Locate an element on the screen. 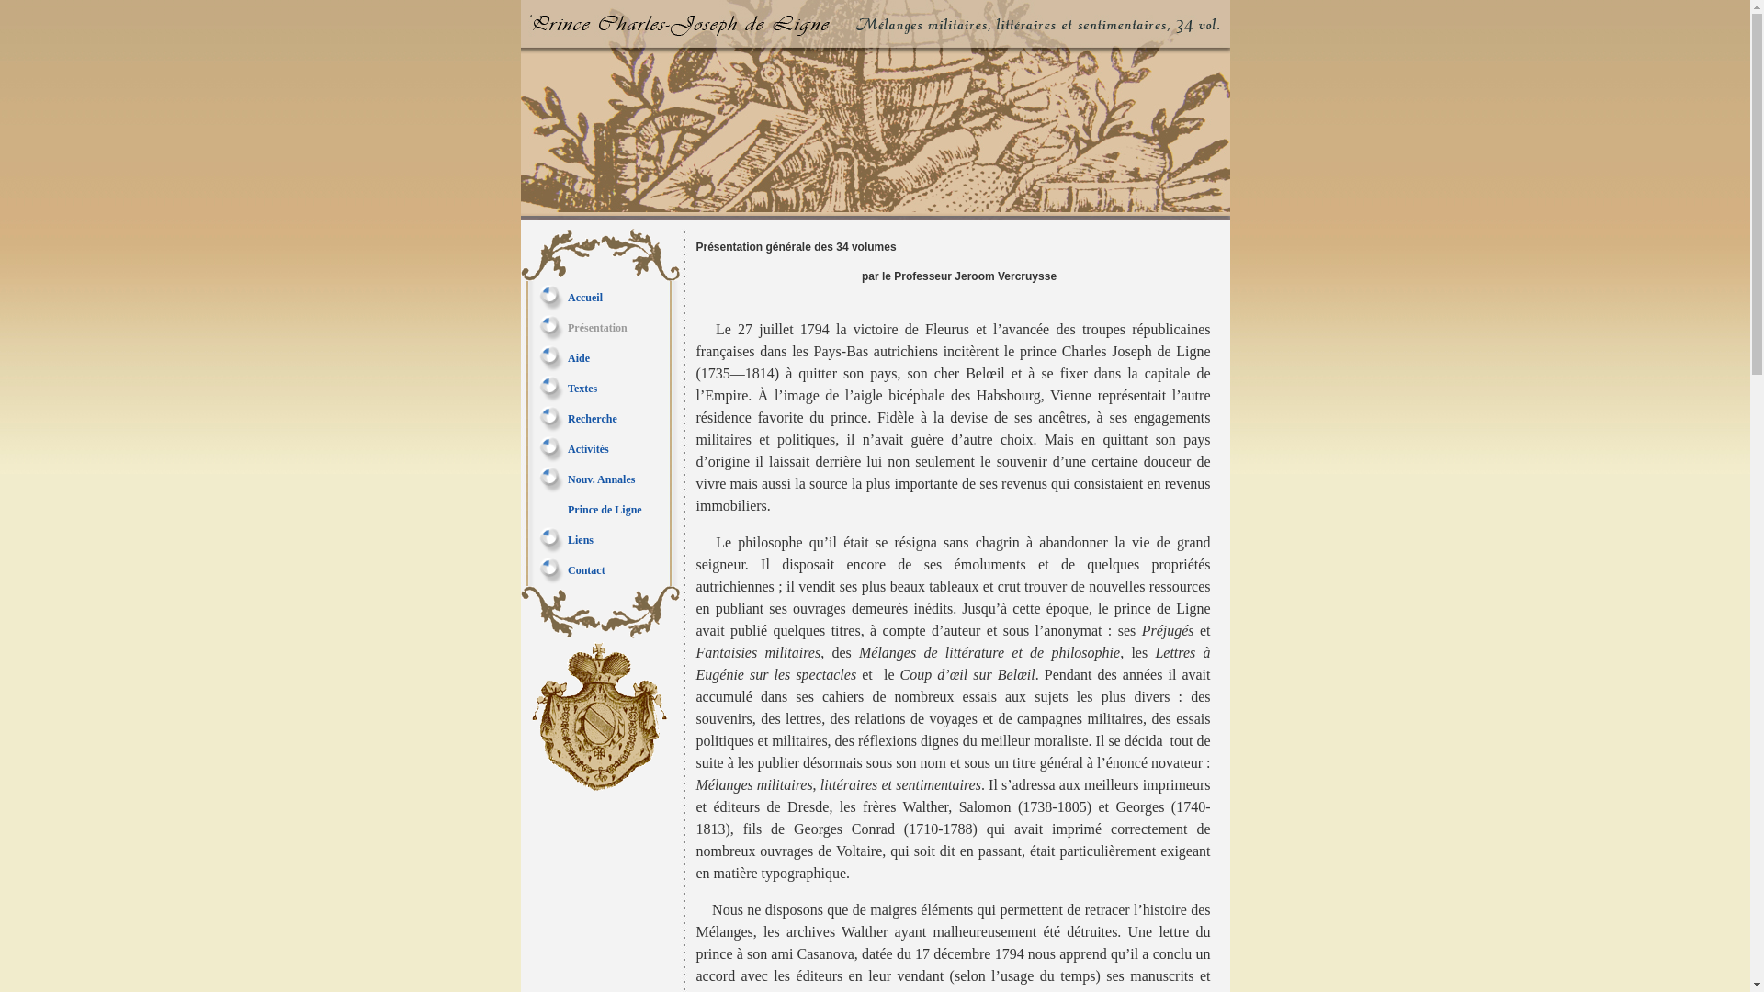 The width and height of the screenshot is (1764, 992). Recherche is located at coordinates (593, 418).